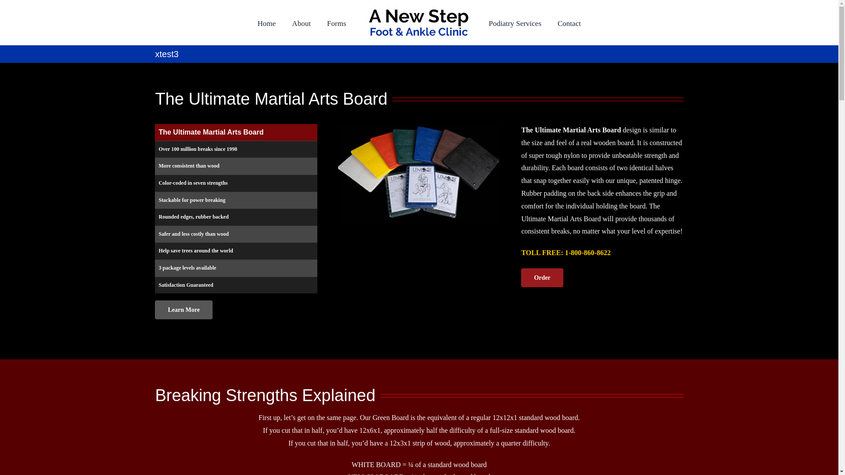  I want to click on Forms, so click(336, 22).